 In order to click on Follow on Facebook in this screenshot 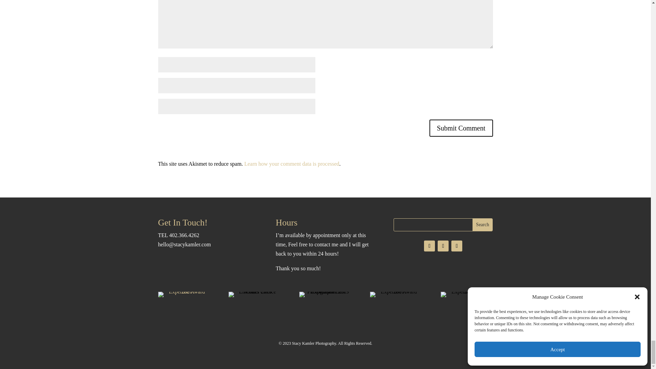, I will do `click(456, 246)`.